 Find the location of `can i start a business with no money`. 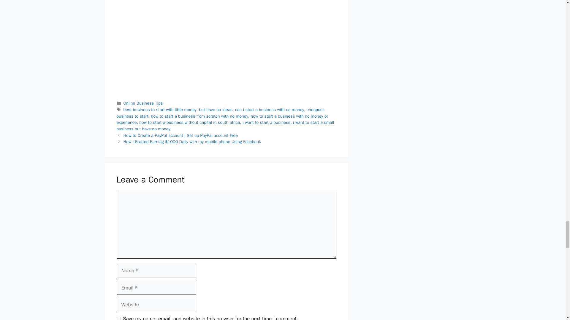

can i start a business with no money is located at coordinates (269, 110).